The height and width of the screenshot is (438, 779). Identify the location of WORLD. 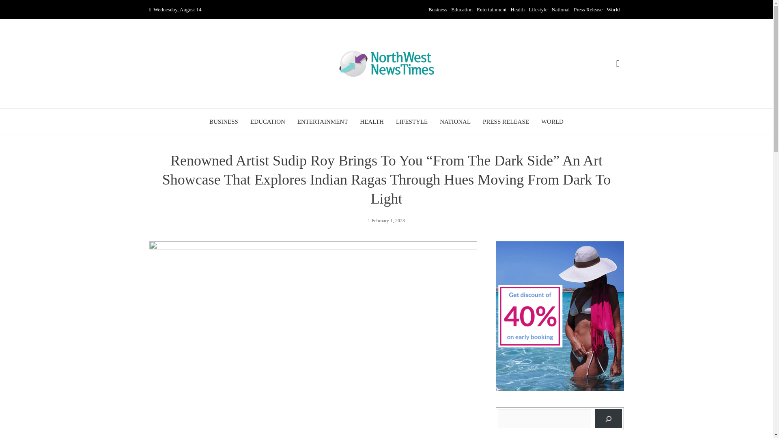
(552, 122).